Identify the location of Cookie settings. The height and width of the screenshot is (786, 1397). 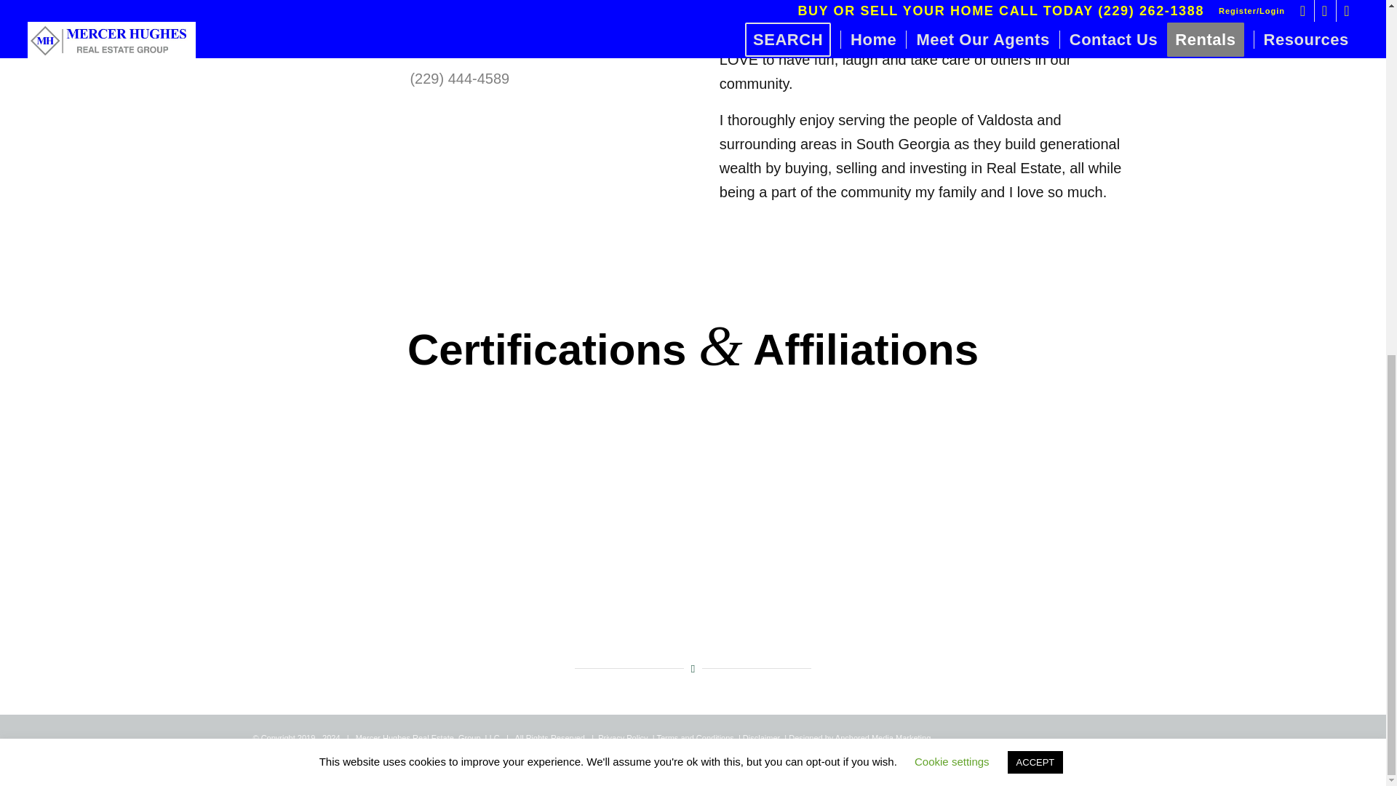
(952, 116).